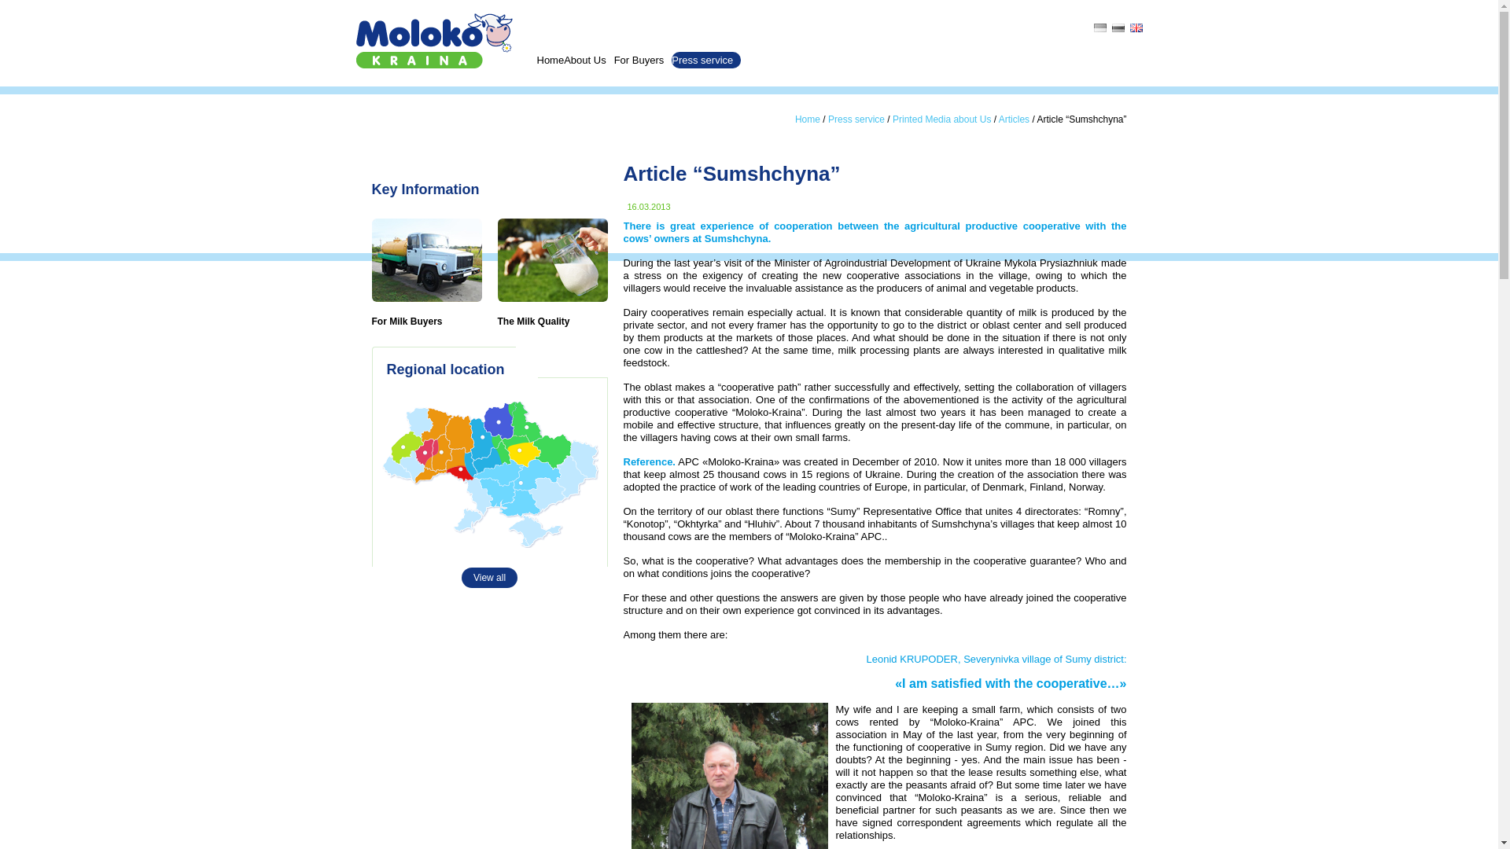 This screenshot has width=1510, height=849. What do you see at coordinates (532, 321) in the screenshot?
I see `The Milk Quality` at bounding box center [532, 321].